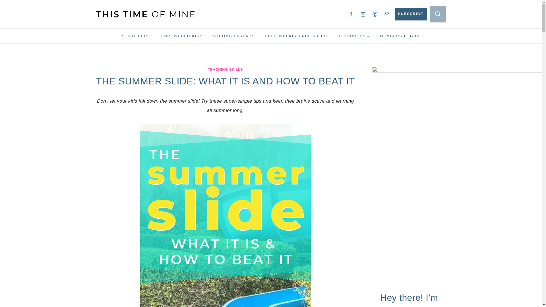 The image size is (546, 307). I want to click on STRONG PARENTS, so click(234, 36).